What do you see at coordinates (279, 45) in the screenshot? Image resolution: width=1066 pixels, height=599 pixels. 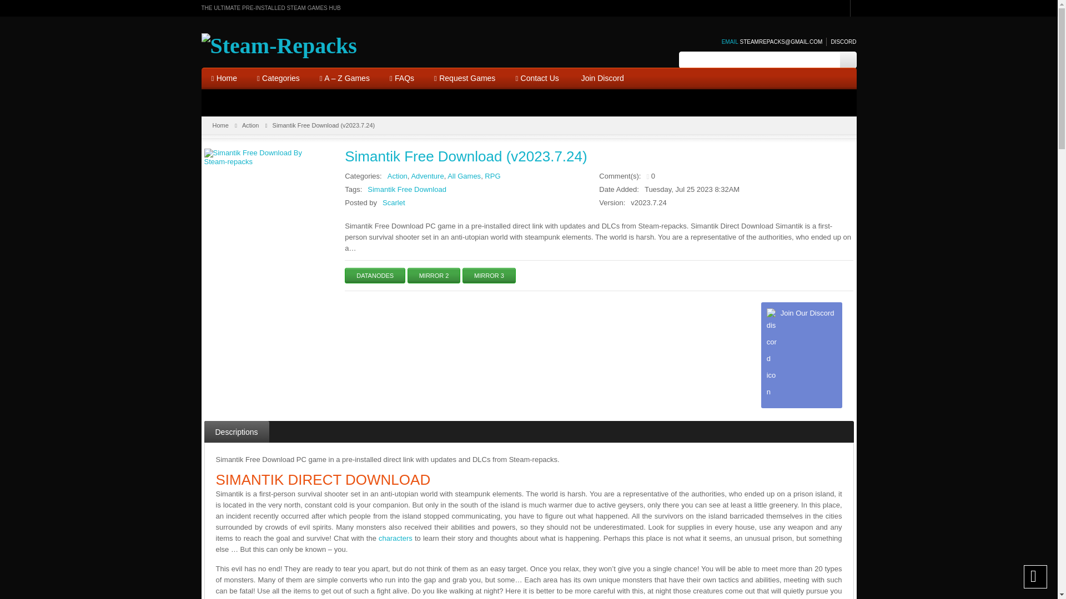 I see `Steam-Repacks` at bounding box center [279, 45].